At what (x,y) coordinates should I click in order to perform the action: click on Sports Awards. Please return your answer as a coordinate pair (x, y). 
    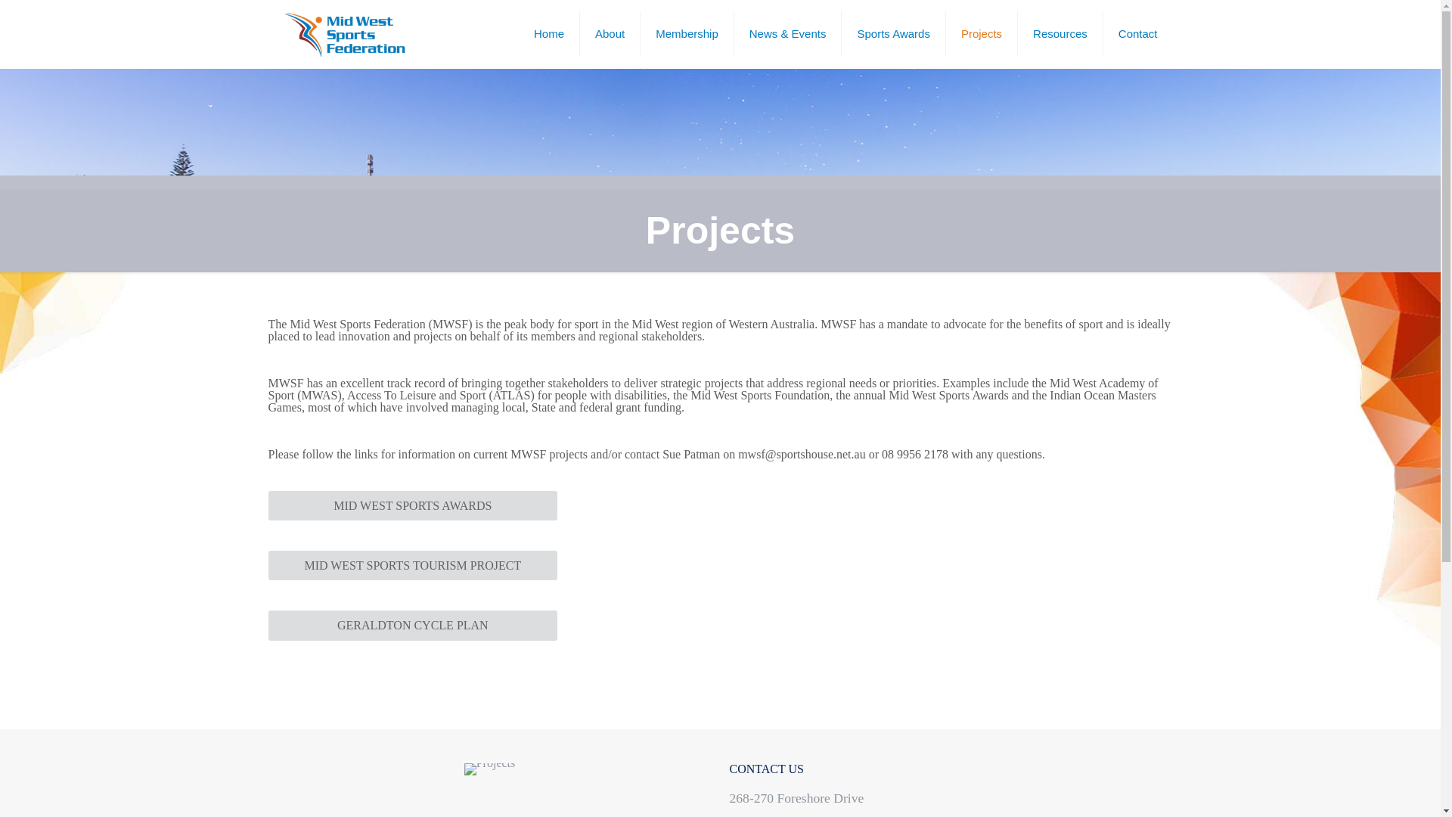
    Looking at the image, I should click on (893, 33).